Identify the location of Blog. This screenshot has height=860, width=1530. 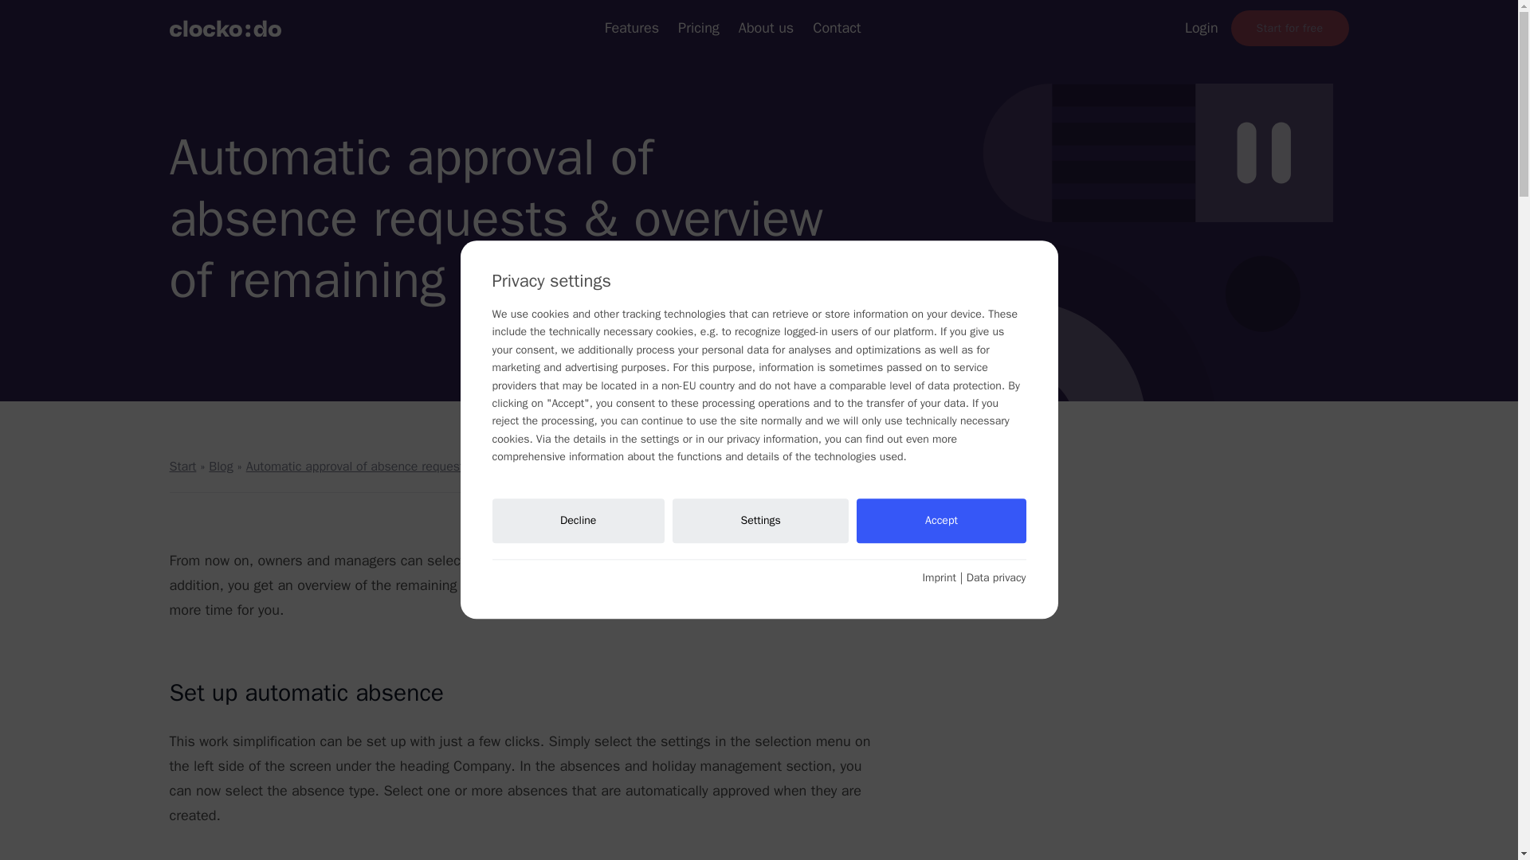
(220, 467).